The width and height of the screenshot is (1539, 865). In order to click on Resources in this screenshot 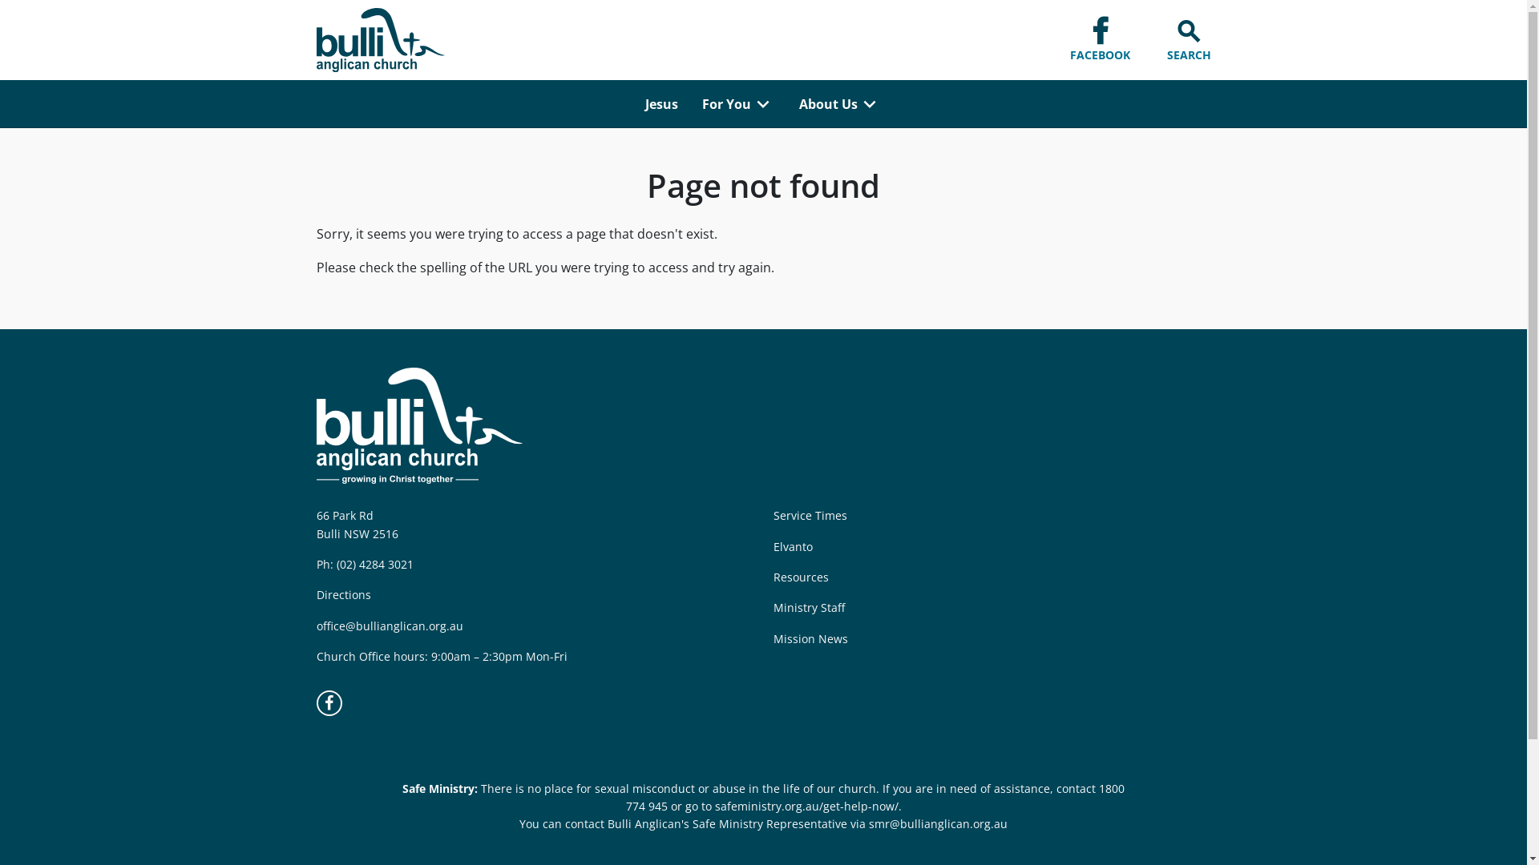, I will do `click(800, 577)`.